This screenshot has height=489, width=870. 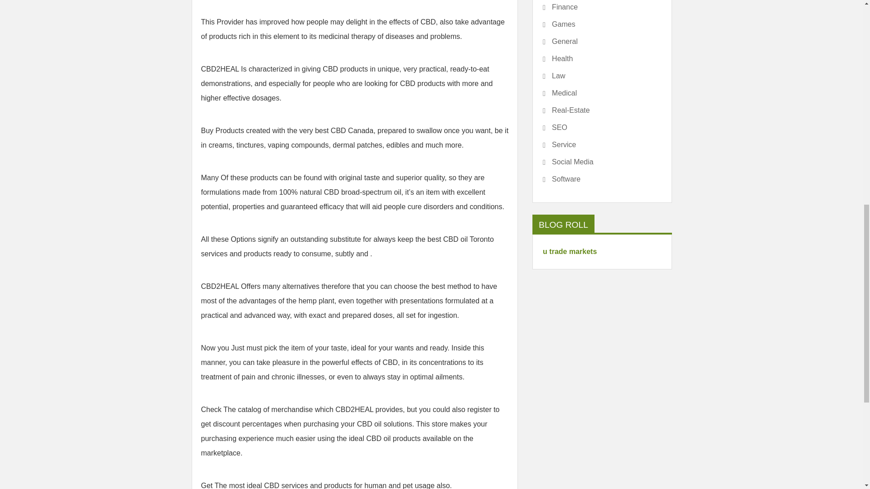 What do you see at coordinates (561, 179) in the screenshot?
I see `Software` at bounding box center [561, 179].